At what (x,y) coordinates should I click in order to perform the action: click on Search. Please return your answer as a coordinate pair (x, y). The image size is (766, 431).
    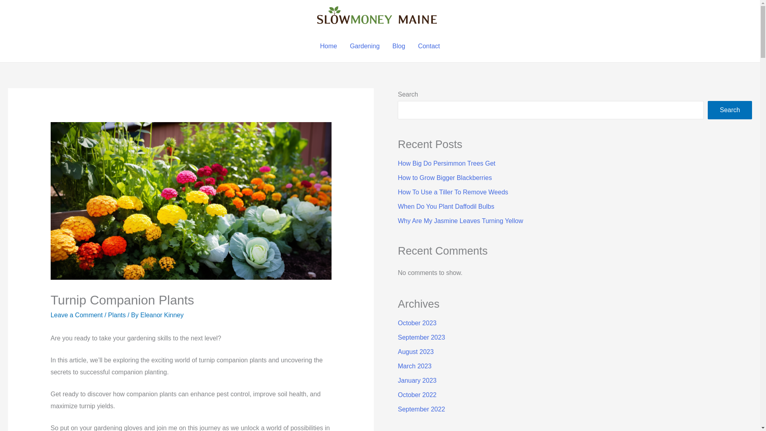
    Looking at the image, I should click on (730, 110).